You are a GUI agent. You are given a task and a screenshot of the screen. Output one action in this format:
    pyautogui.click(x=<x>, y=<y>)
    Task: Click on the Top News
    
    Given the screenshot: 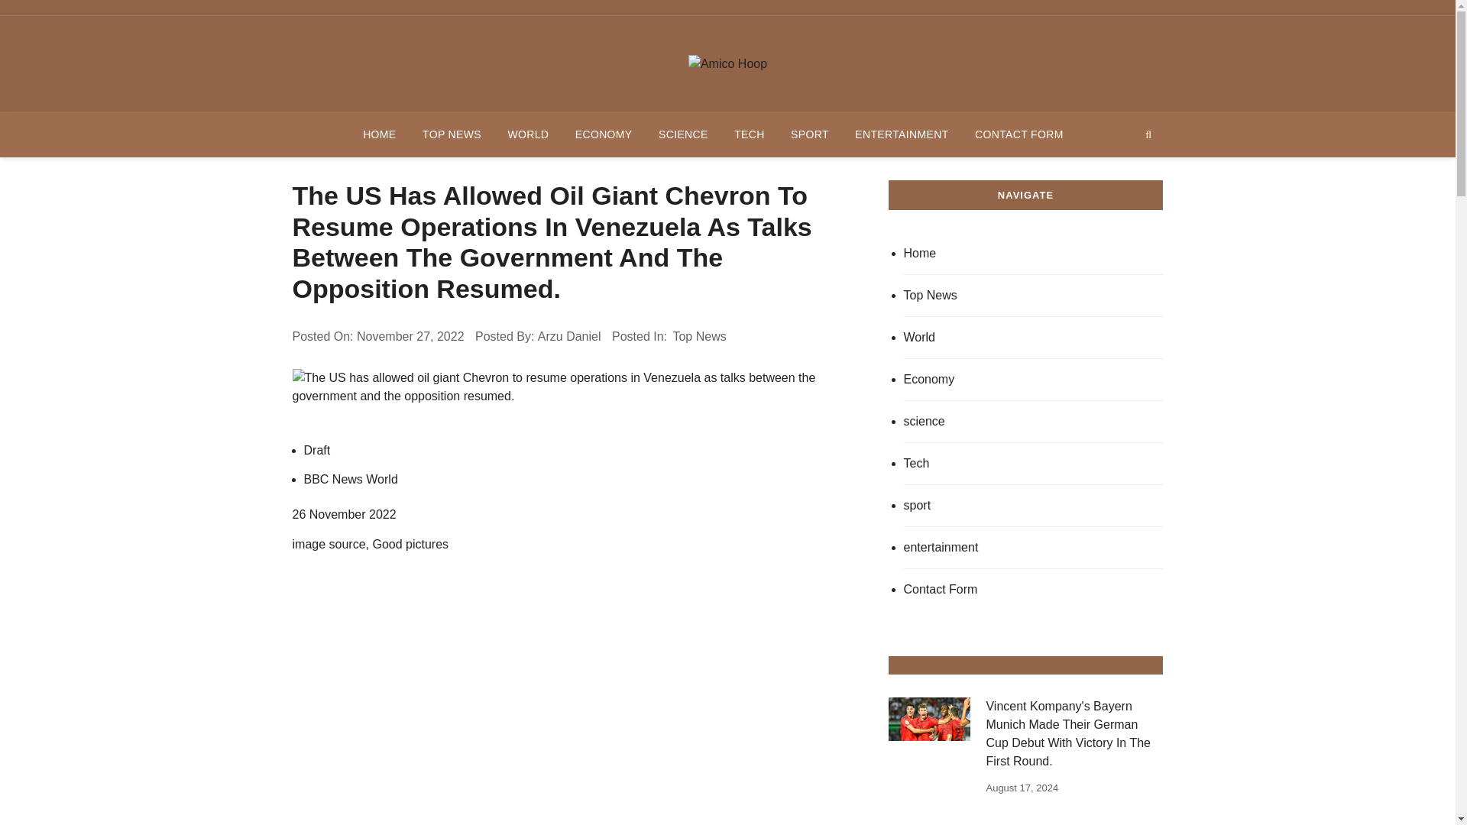 What is the action you would take?
    pyautogui.click(x=1033, y=295)
    